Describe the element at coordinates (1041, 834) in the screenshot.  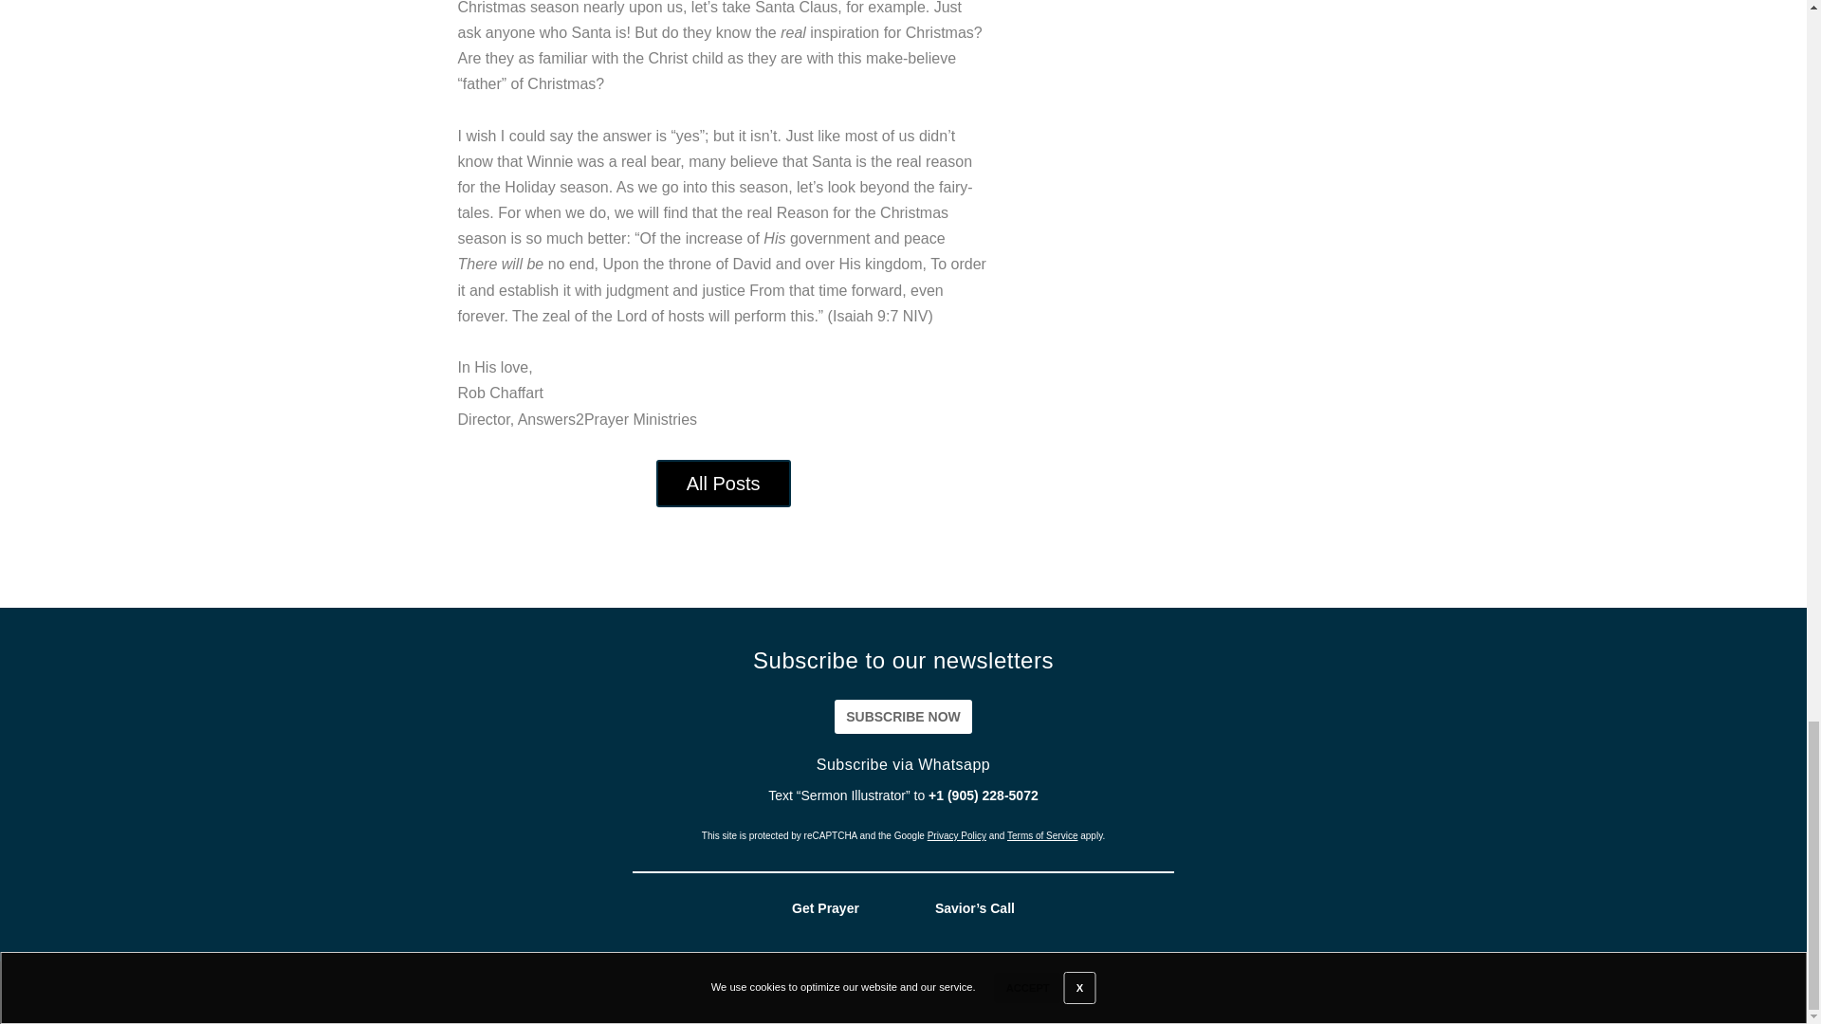
I see `Terms of Service` at that location.